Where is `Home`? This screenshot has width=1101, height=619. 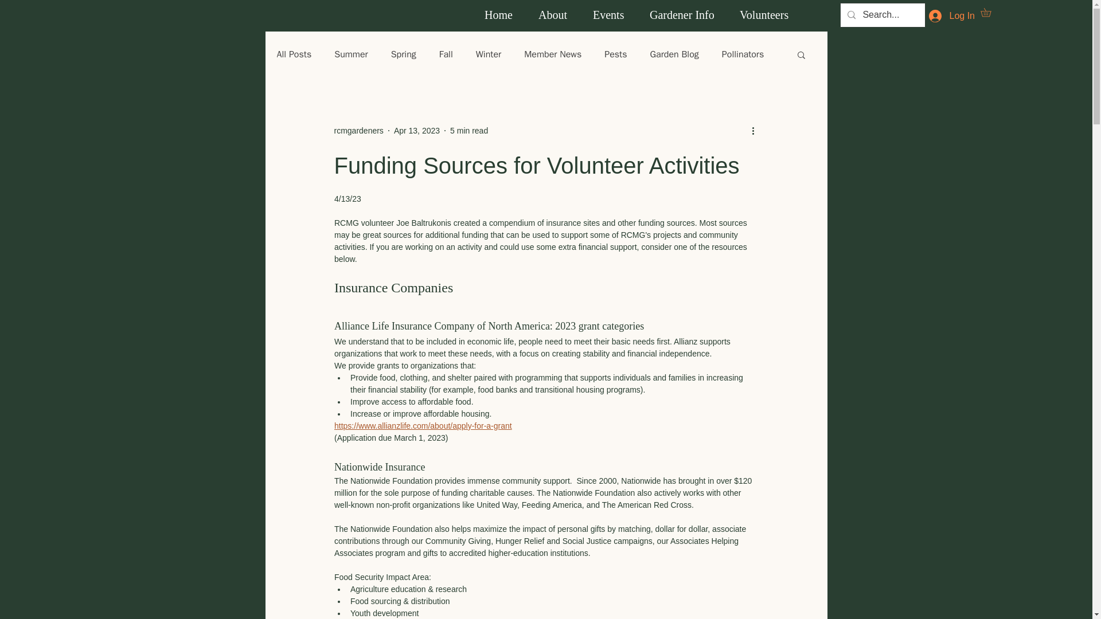 Home is located at coordinates (502, 15).